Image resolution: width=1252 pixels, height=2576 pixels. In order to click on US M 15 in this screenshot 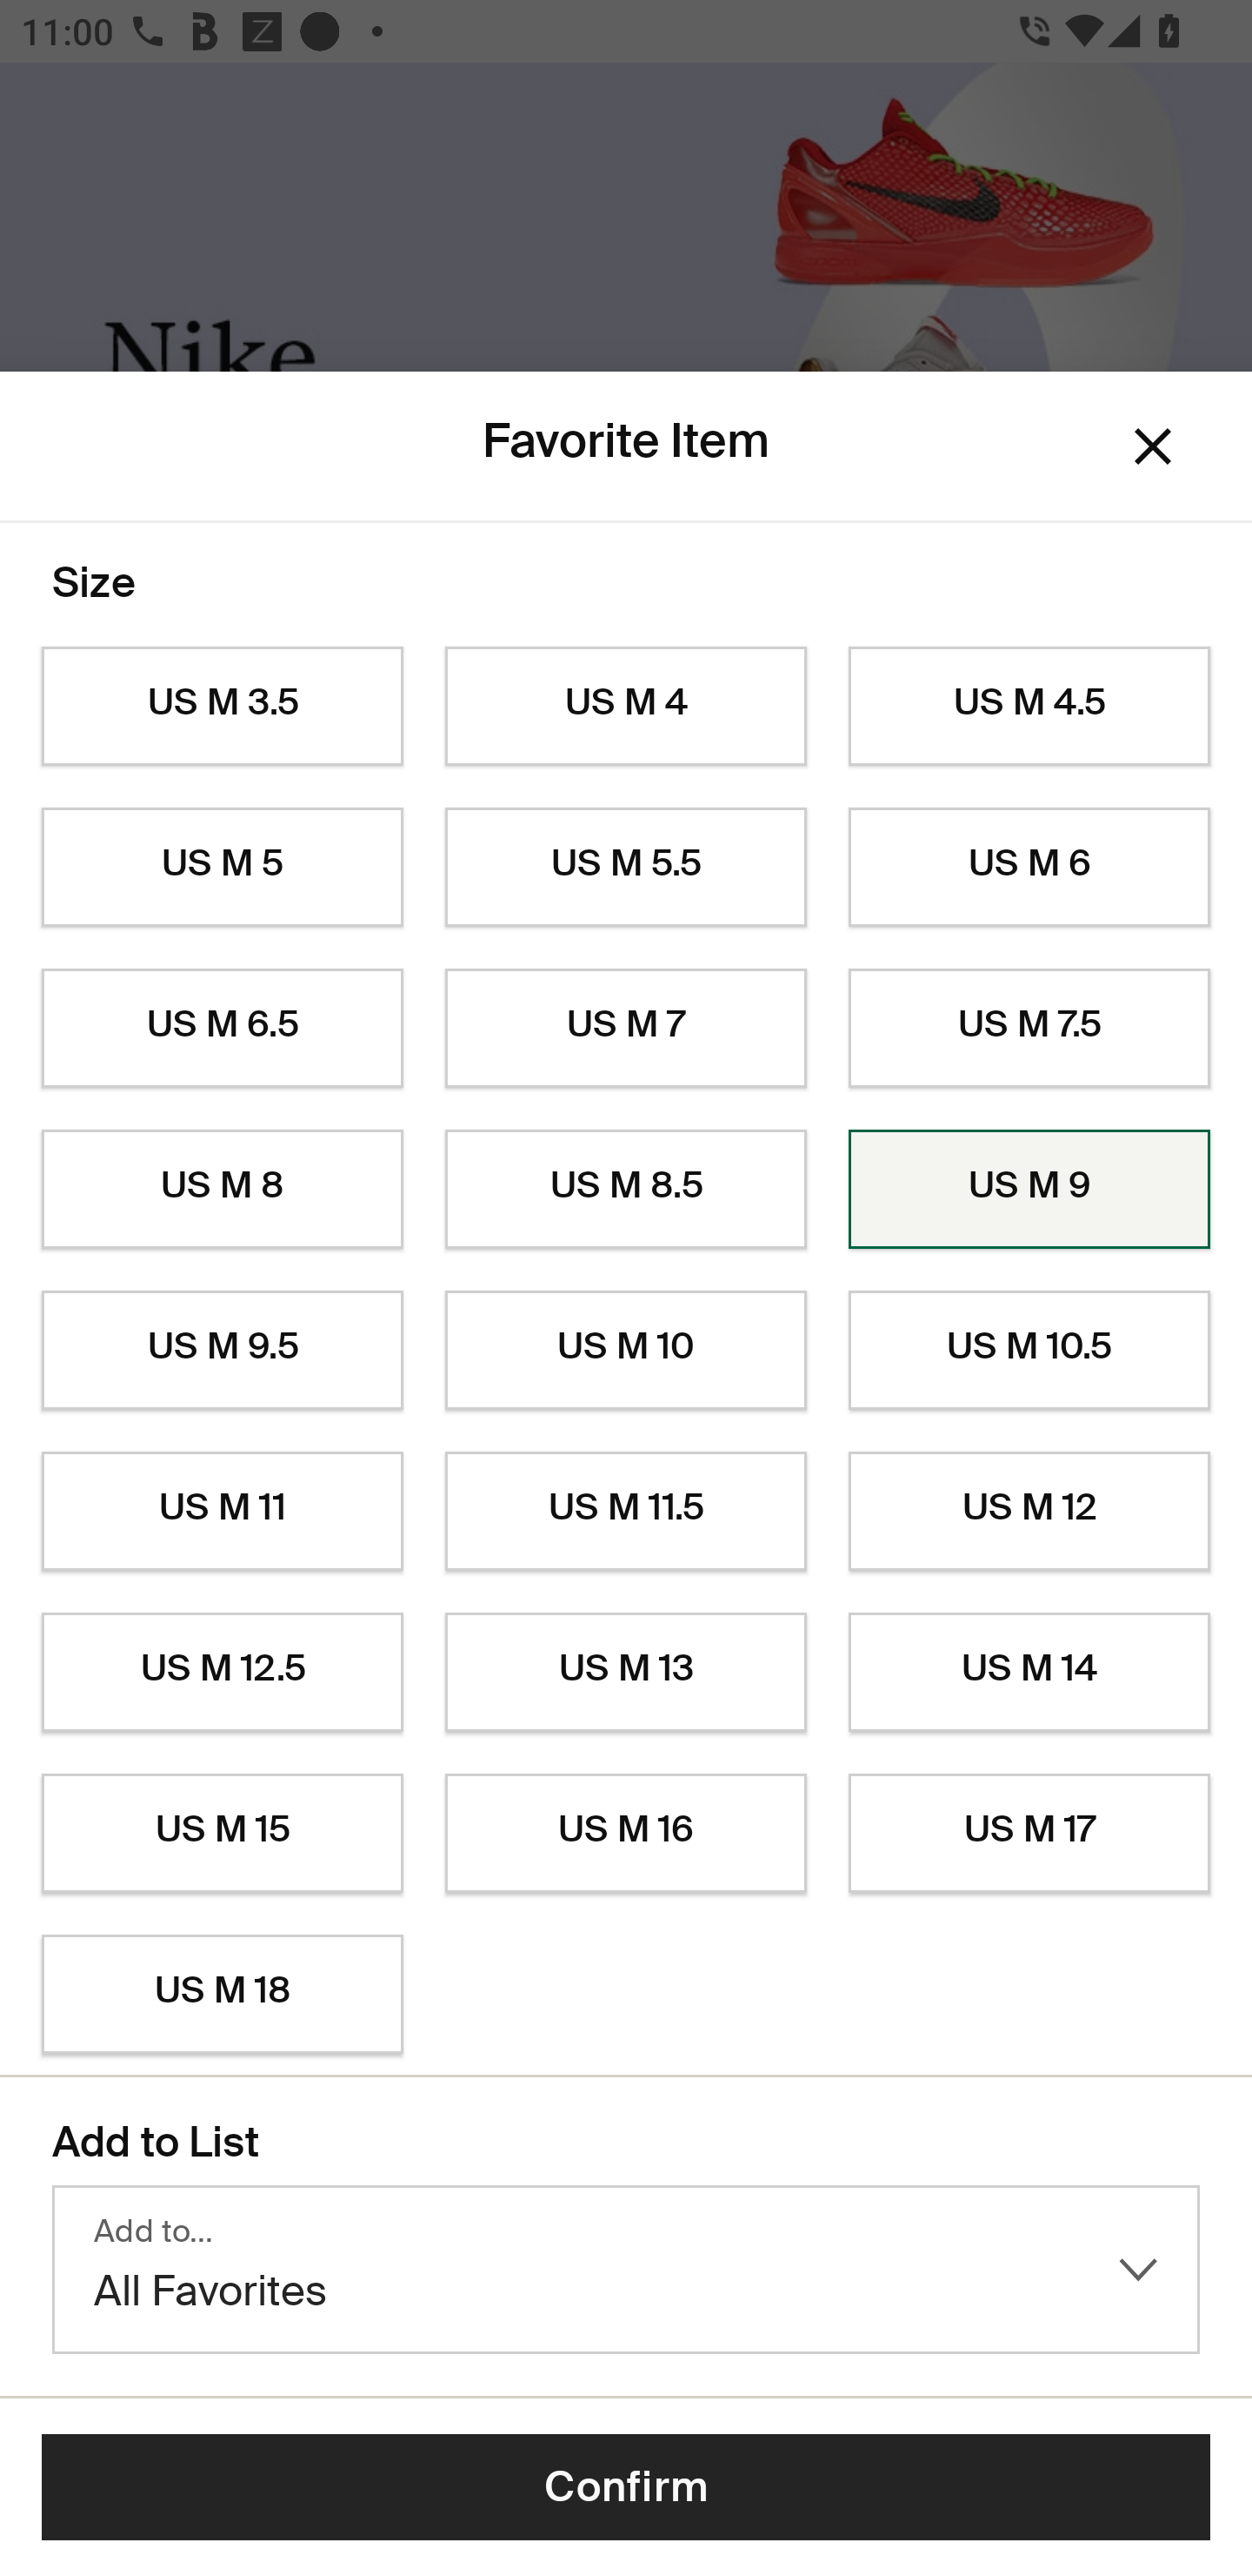, I will do `click(222, 1834)`.